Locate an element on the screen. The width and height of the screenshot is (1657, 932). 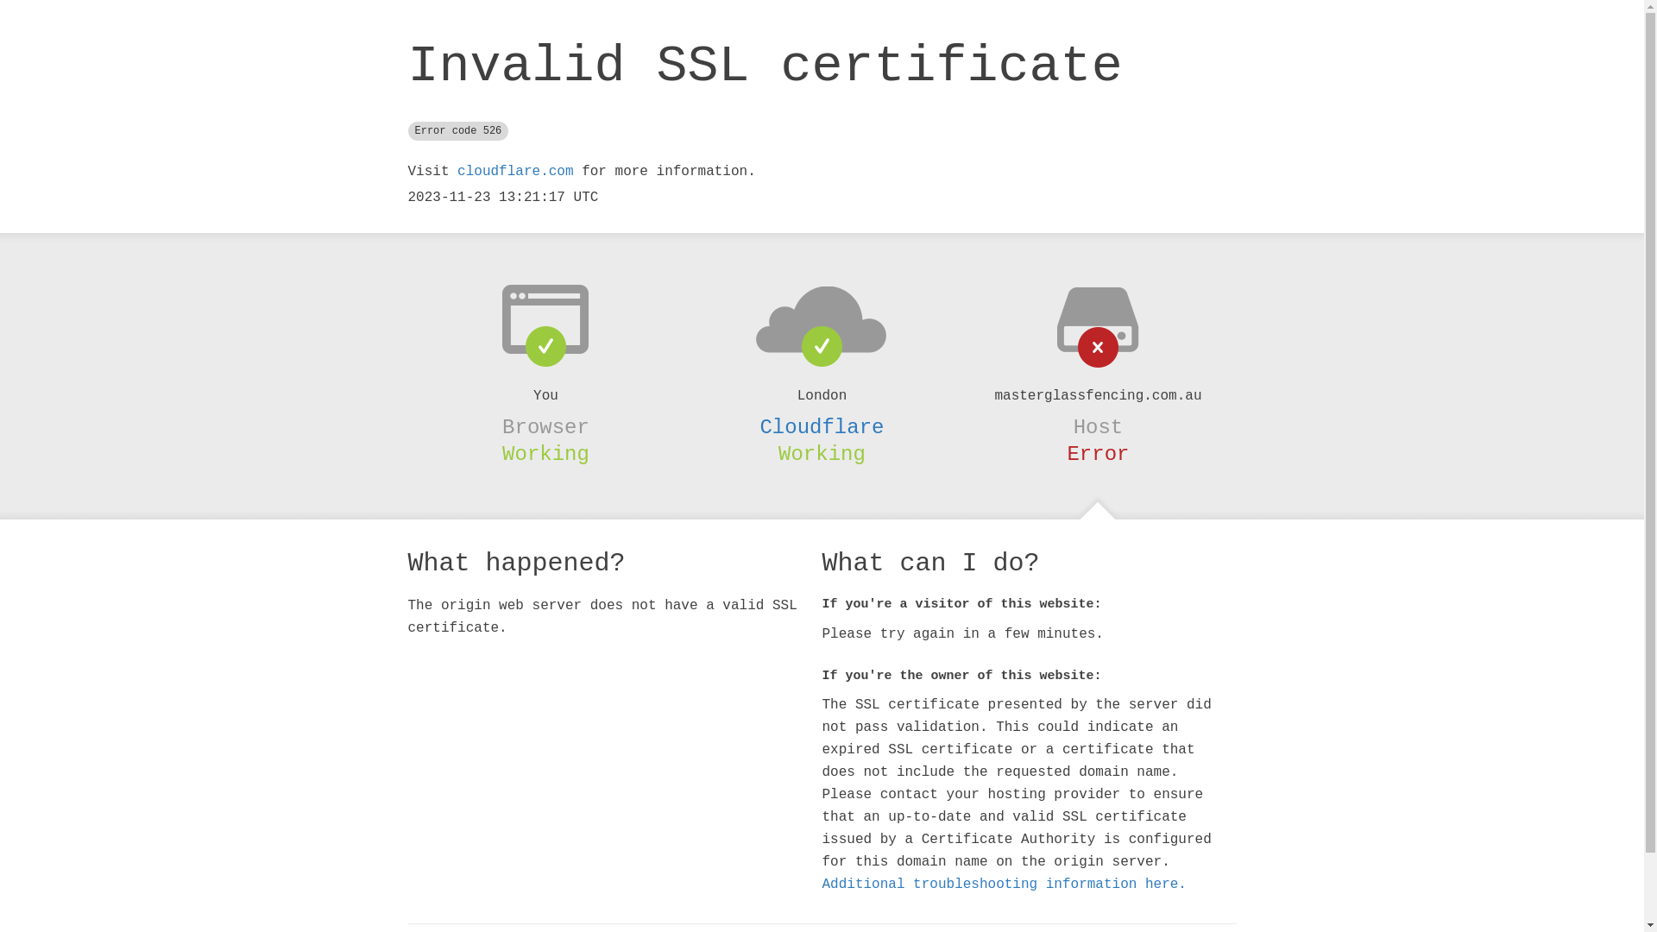
Additional troubleshooting information here. is located at coordinates (1004, 885).